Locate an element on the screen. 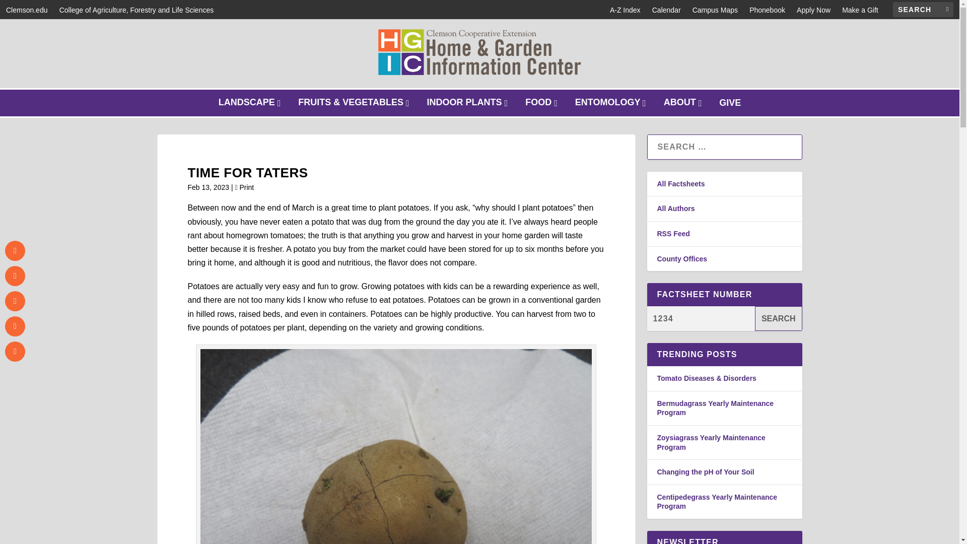 Image resolution: width=967 pixels, height=544 pixels. Search is located at coordinates (542, 103).